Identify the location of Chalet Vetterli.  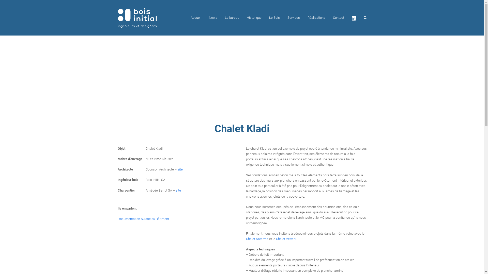
(286, 239).